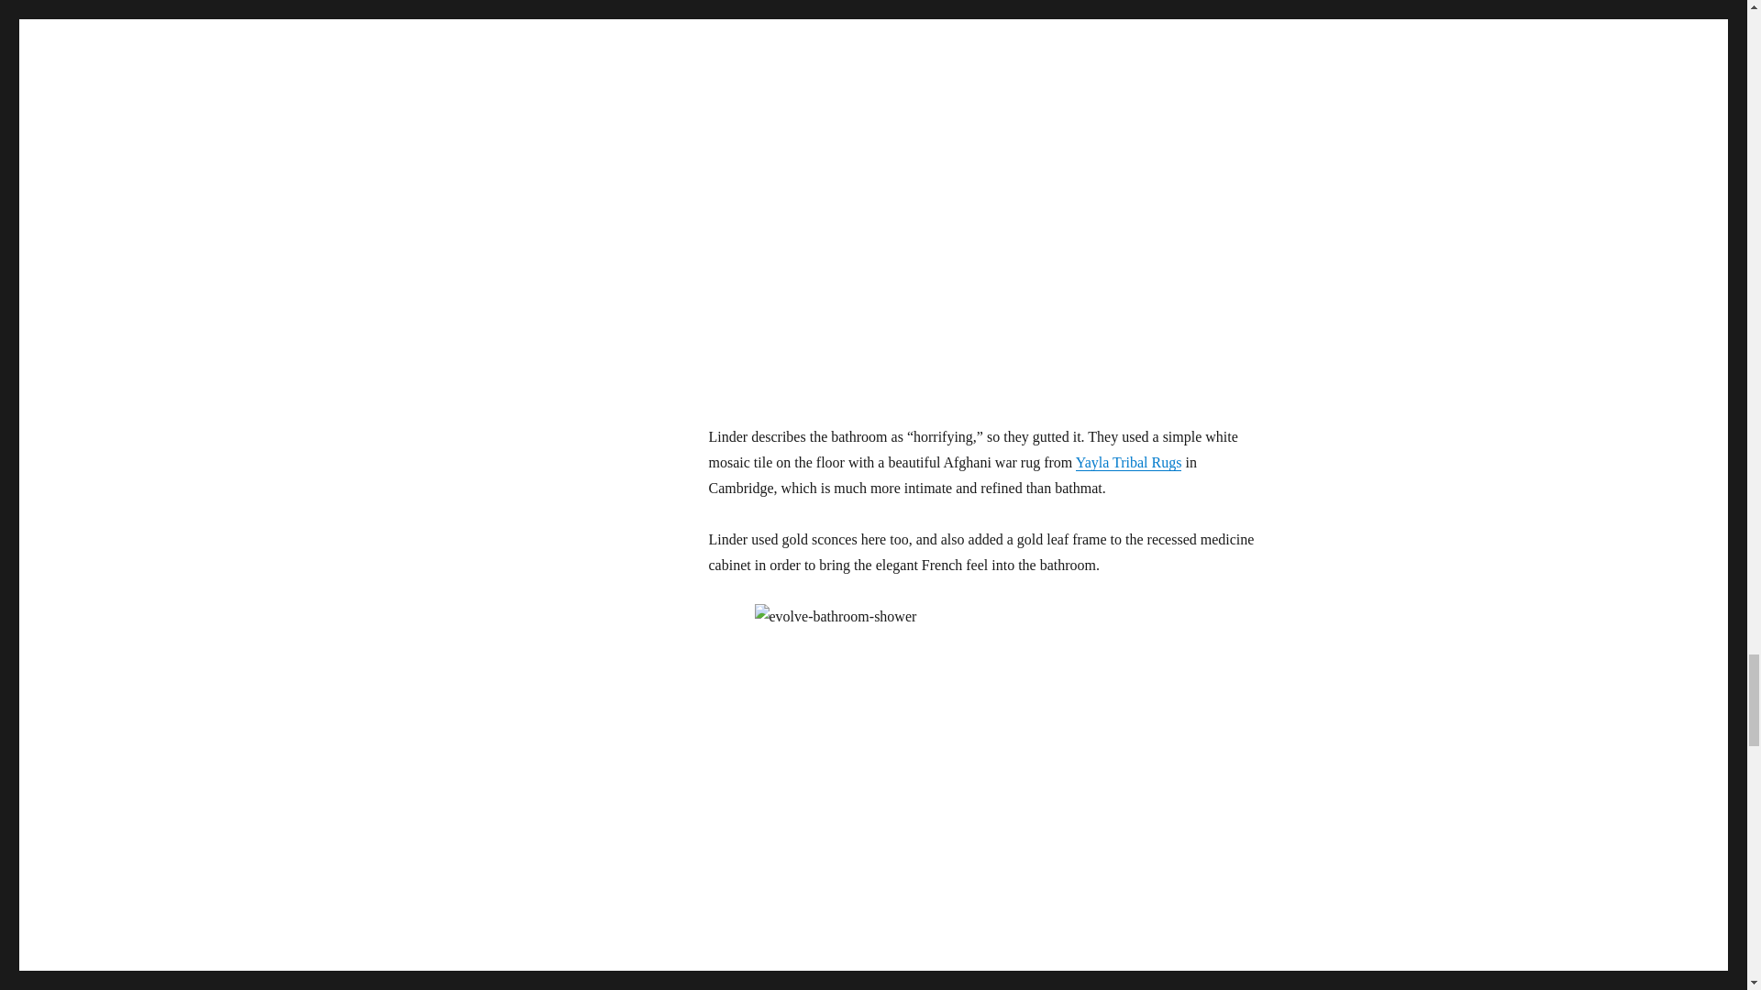 The image size is (1761, 990). What do you see at coordinates (1128, 462) in the screenshot?
I see `Yayla Tribal Rugs` at bounding box center [1128, 462].